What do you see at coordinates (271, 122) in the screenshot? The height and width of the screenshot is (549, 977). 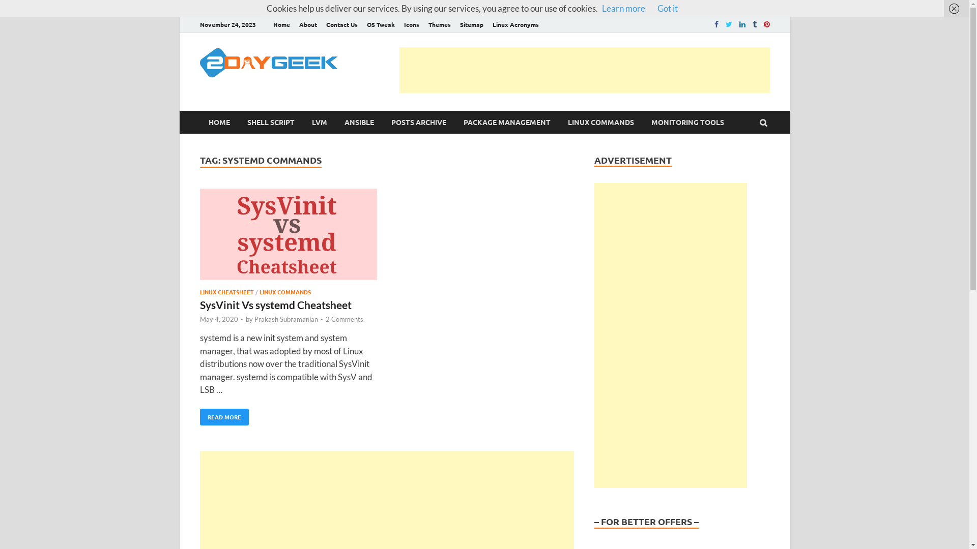 I see `SHELL SCRIPT` at bounding box center [271, 122].